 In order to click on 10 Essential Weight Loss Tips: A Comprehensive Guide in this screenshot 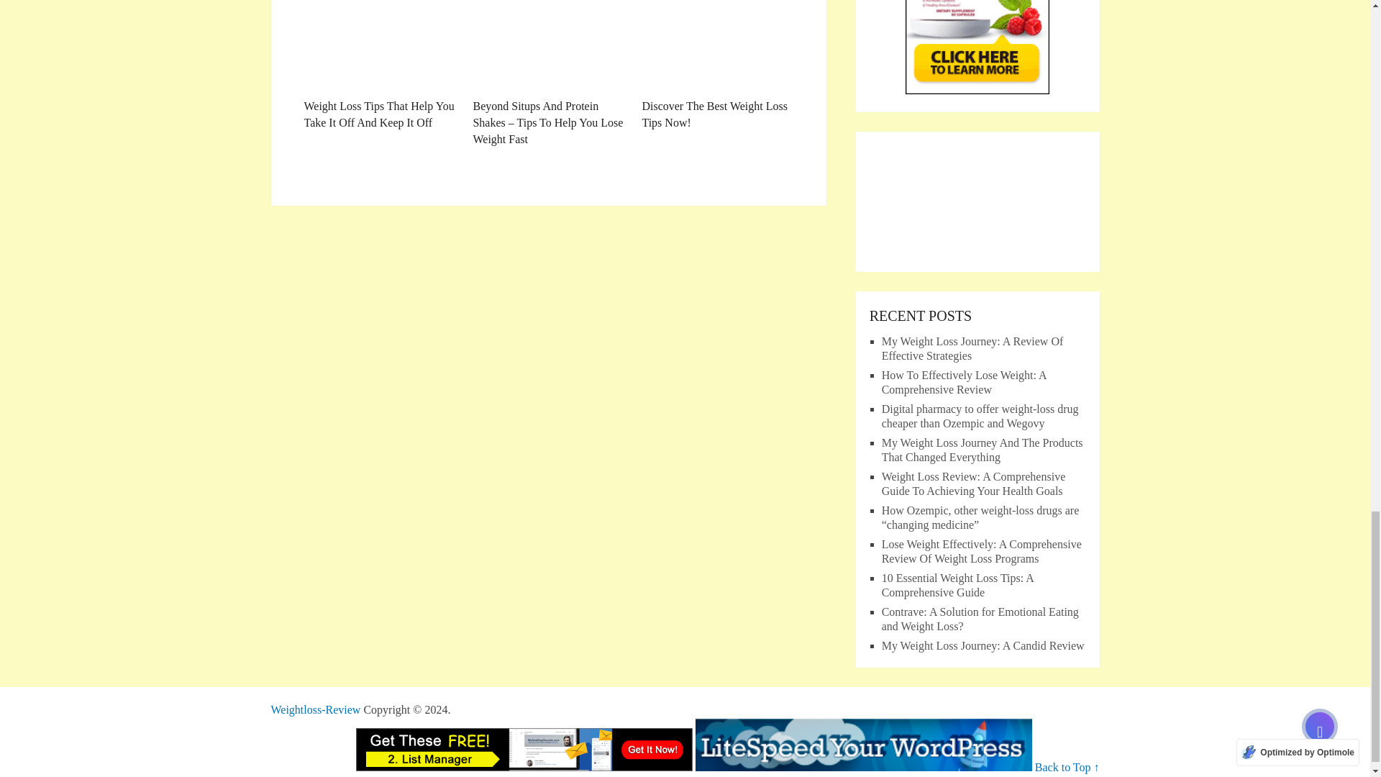, I will do `click(957, 584)`.